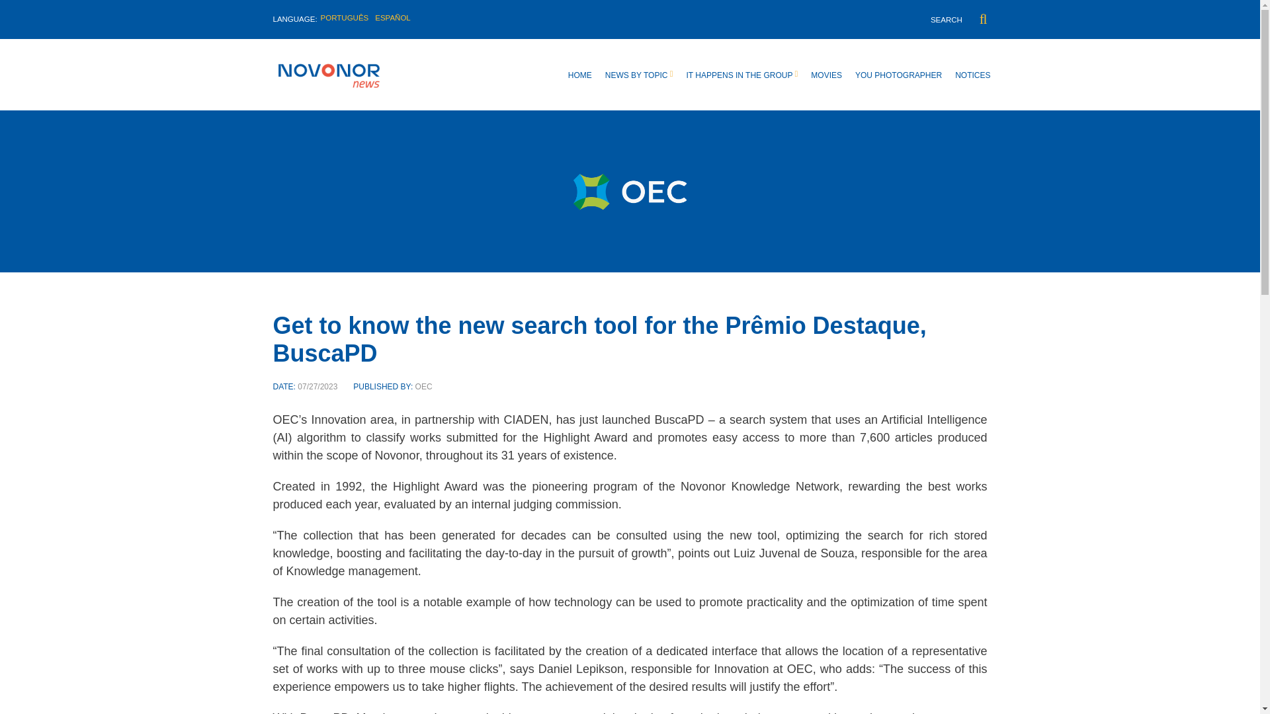 The height and width of the screenshot is (714, 1270). I want to click on NEWS BY TOPIC, so click(639, 75).